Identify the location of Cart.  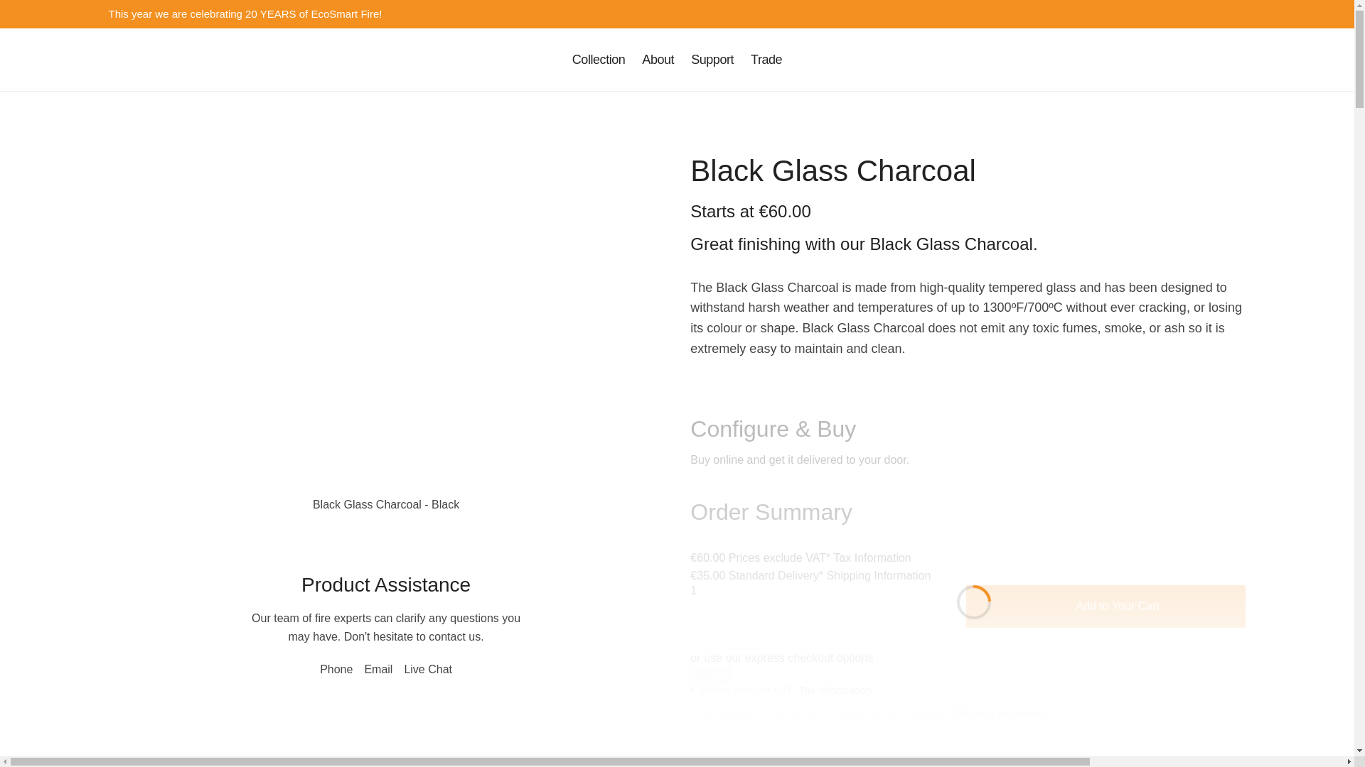
(1209, 60).